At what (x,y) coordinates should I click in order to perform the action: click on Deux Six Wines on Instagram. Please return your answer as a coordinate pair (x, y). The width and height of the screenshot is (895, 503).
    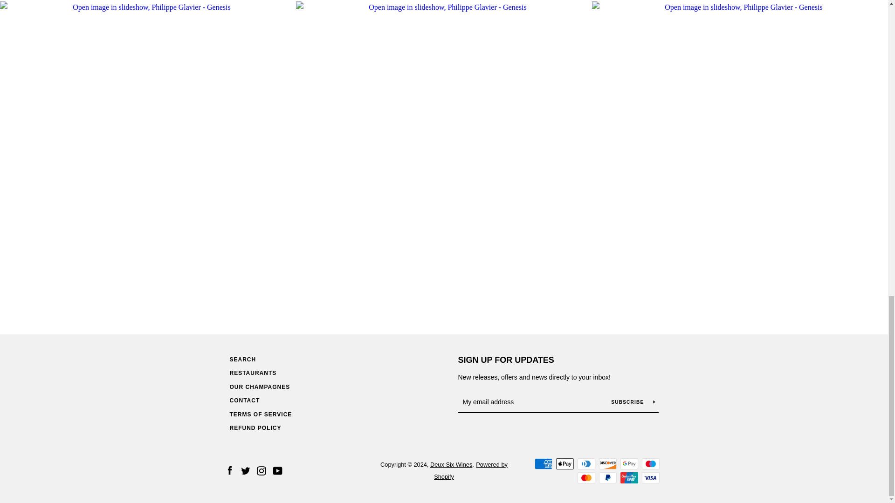
    Looking at the image, I should click on (261, 470).